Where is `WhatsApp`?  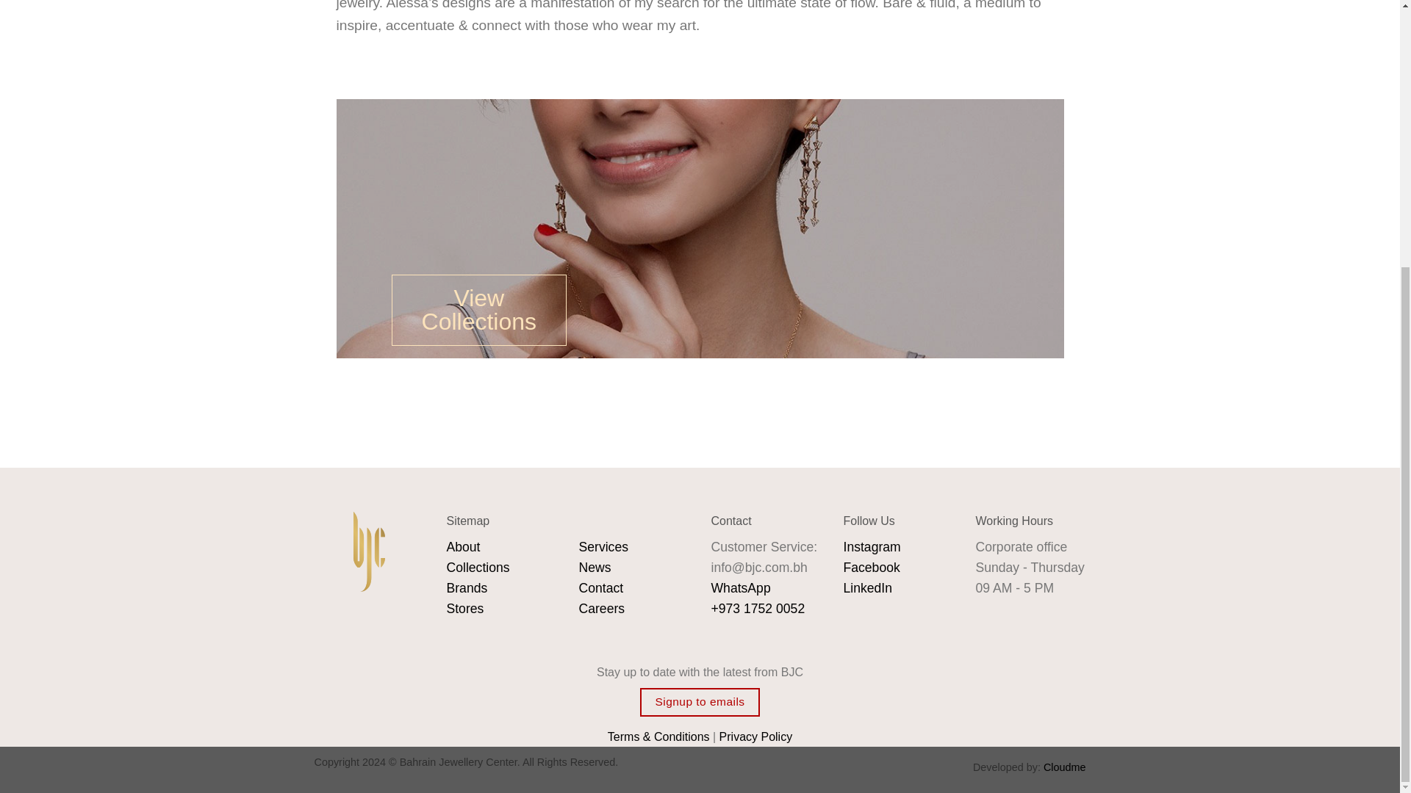 WhatsApp is located at coordinates (741, 587).